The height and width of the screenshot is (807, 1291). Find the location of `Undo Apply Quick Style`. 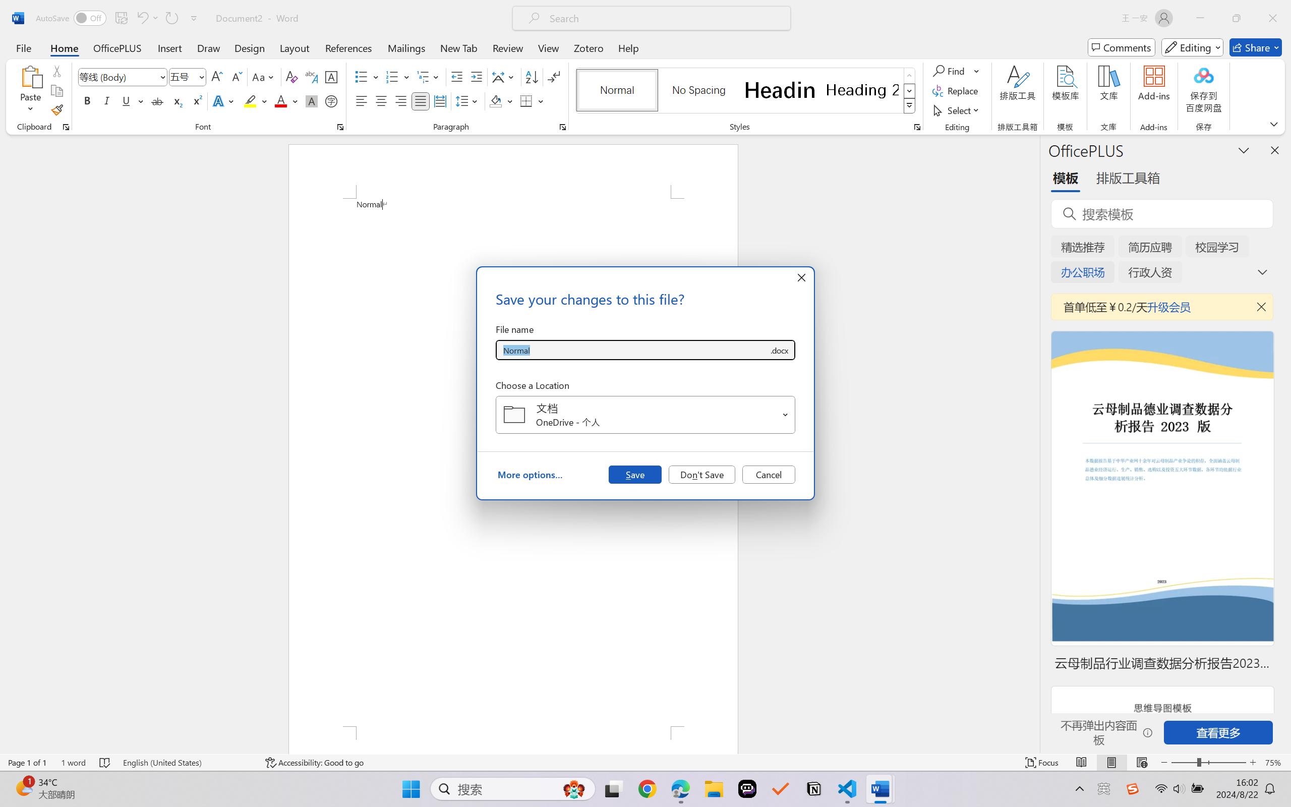

Undo Apply Quick Style is located at coordinates (142, 18).